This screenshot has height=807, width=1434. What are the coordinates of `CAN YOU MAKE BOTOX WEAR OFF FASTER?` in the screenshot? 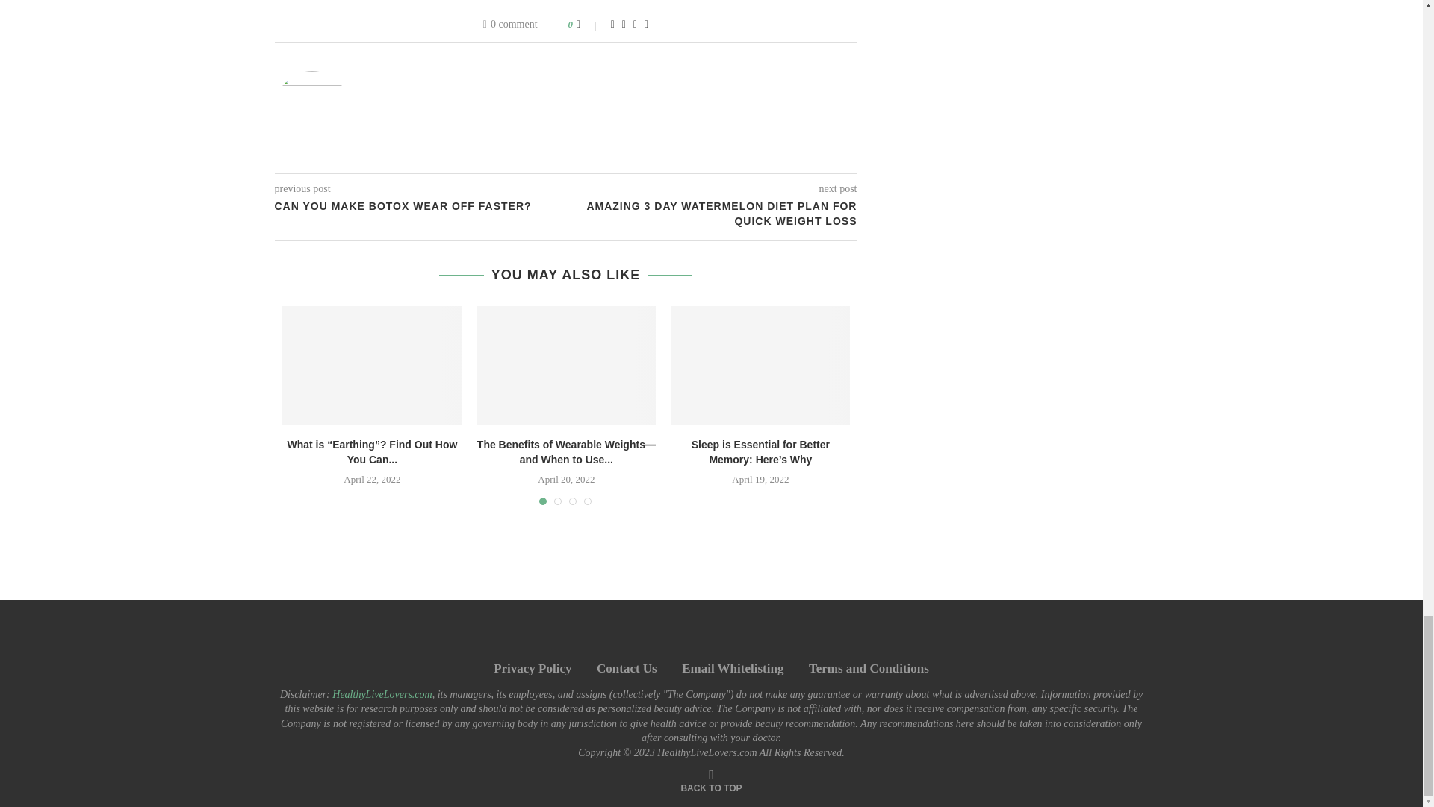 It's located at (420, 206).